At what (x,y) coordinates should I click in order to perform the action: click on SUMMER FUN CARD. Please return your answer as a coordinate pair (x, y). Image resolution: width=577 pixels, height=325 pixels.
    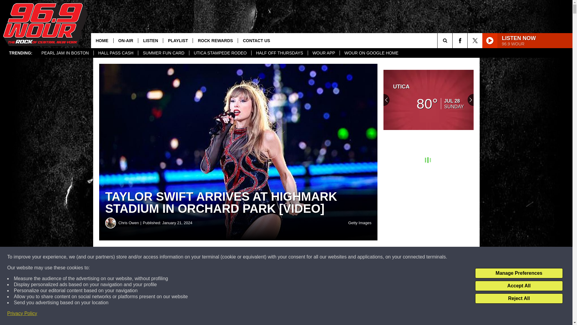
    Looking at the image, I should click on (163, 53).